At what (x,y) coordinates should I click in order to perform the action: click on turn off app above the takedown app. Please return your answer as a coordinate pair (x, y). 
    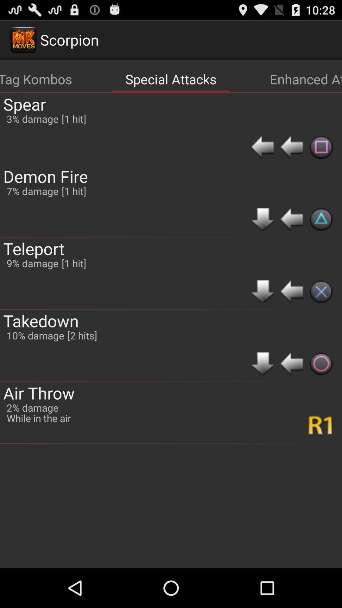
    Looking at the image, I should click on (34, 248).